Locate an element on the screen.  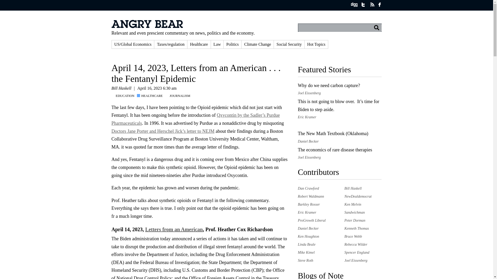
Healthcare is located at coordinates (199, 44).